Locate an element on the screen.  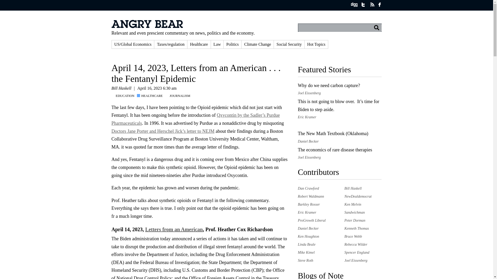
Healthcare is located at coordinates (199, 44).